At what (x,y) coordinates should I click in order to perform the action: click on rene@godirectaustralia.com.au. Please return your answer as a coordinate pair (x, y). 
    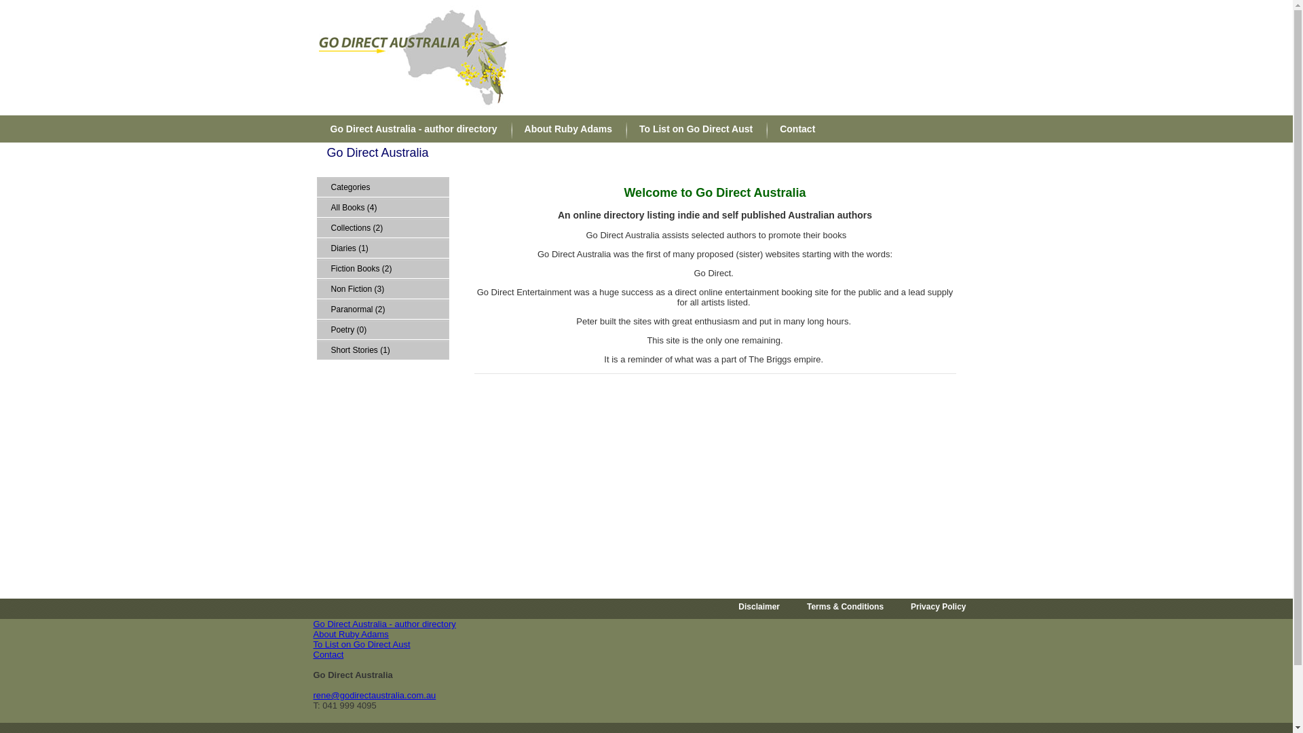
    Looking at the image, I should click on (375, 695).